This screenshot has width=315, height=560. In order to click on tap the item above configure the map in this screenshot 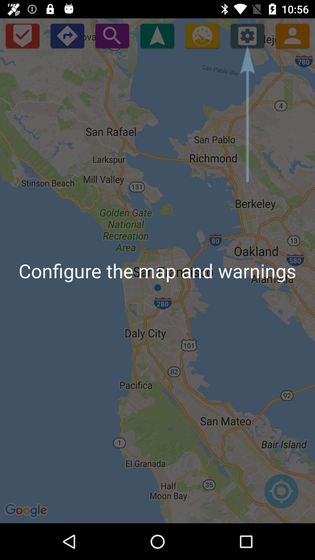, I will do `click(202, 36)`.